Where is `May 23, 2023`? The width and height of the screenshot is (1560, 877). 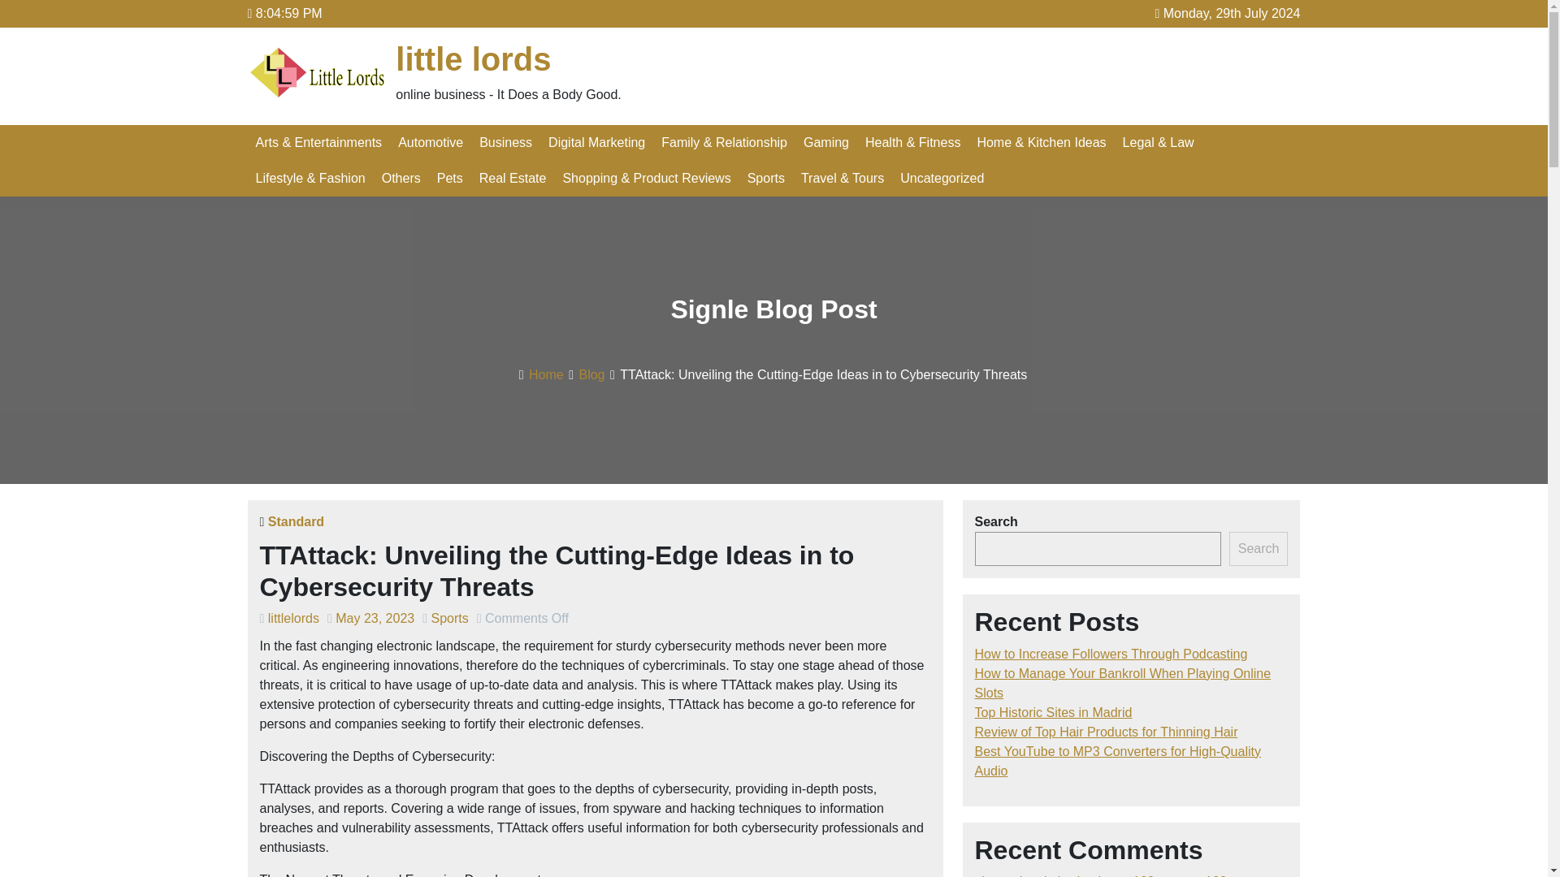
May 23, 2023 is located at coordinates (375, 618).